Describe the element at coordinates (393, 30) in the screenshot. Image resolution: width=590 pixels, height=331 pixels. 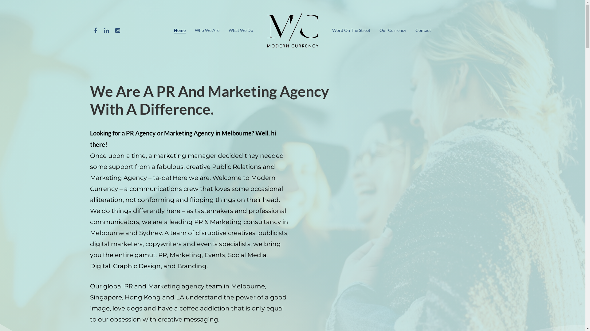
I see `Our Currency` at that location.